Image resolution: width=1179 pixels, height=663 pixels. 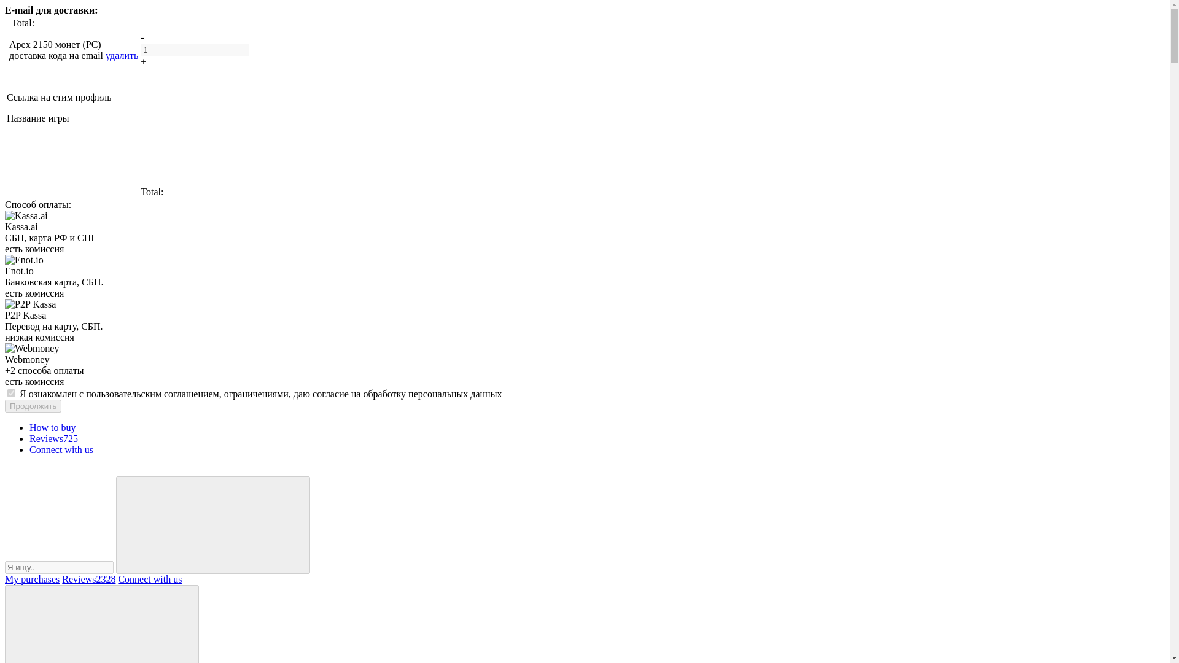 What do you see at coordinates (53, 427) in the screenshot?
I see `How to buy` at bounding box center [53, 427].